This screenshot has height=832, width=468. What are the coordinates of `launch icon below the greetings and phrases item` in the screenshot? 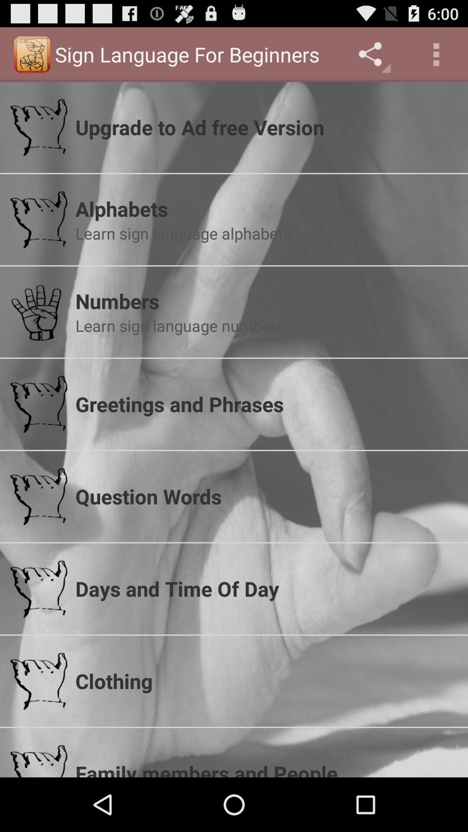 It's located at (266, 496).